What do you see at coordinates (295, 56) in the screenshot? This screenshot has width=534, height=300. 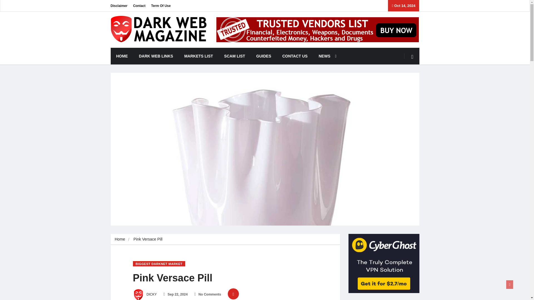 I see `CONTACT US` at bounding box center [295, 56].